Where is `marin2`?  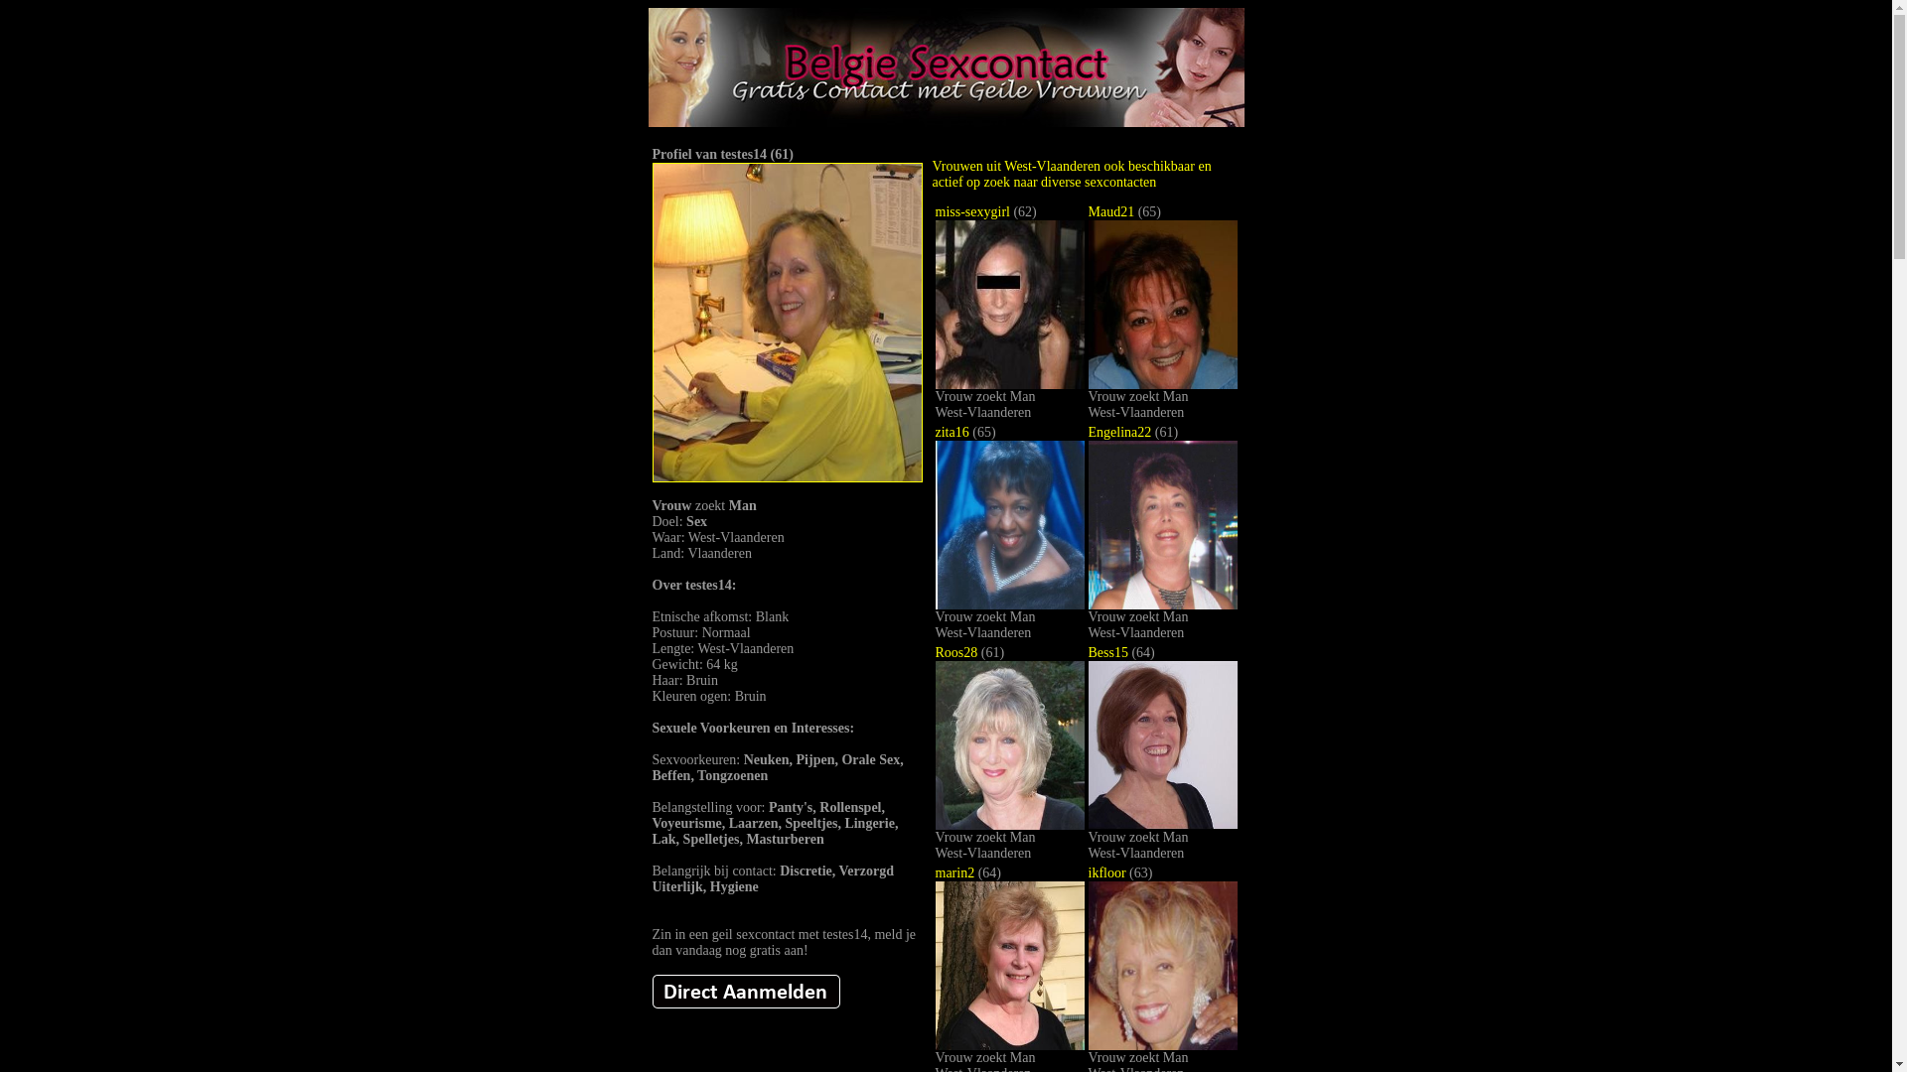
marin2 is located at coordinates (955, 873).